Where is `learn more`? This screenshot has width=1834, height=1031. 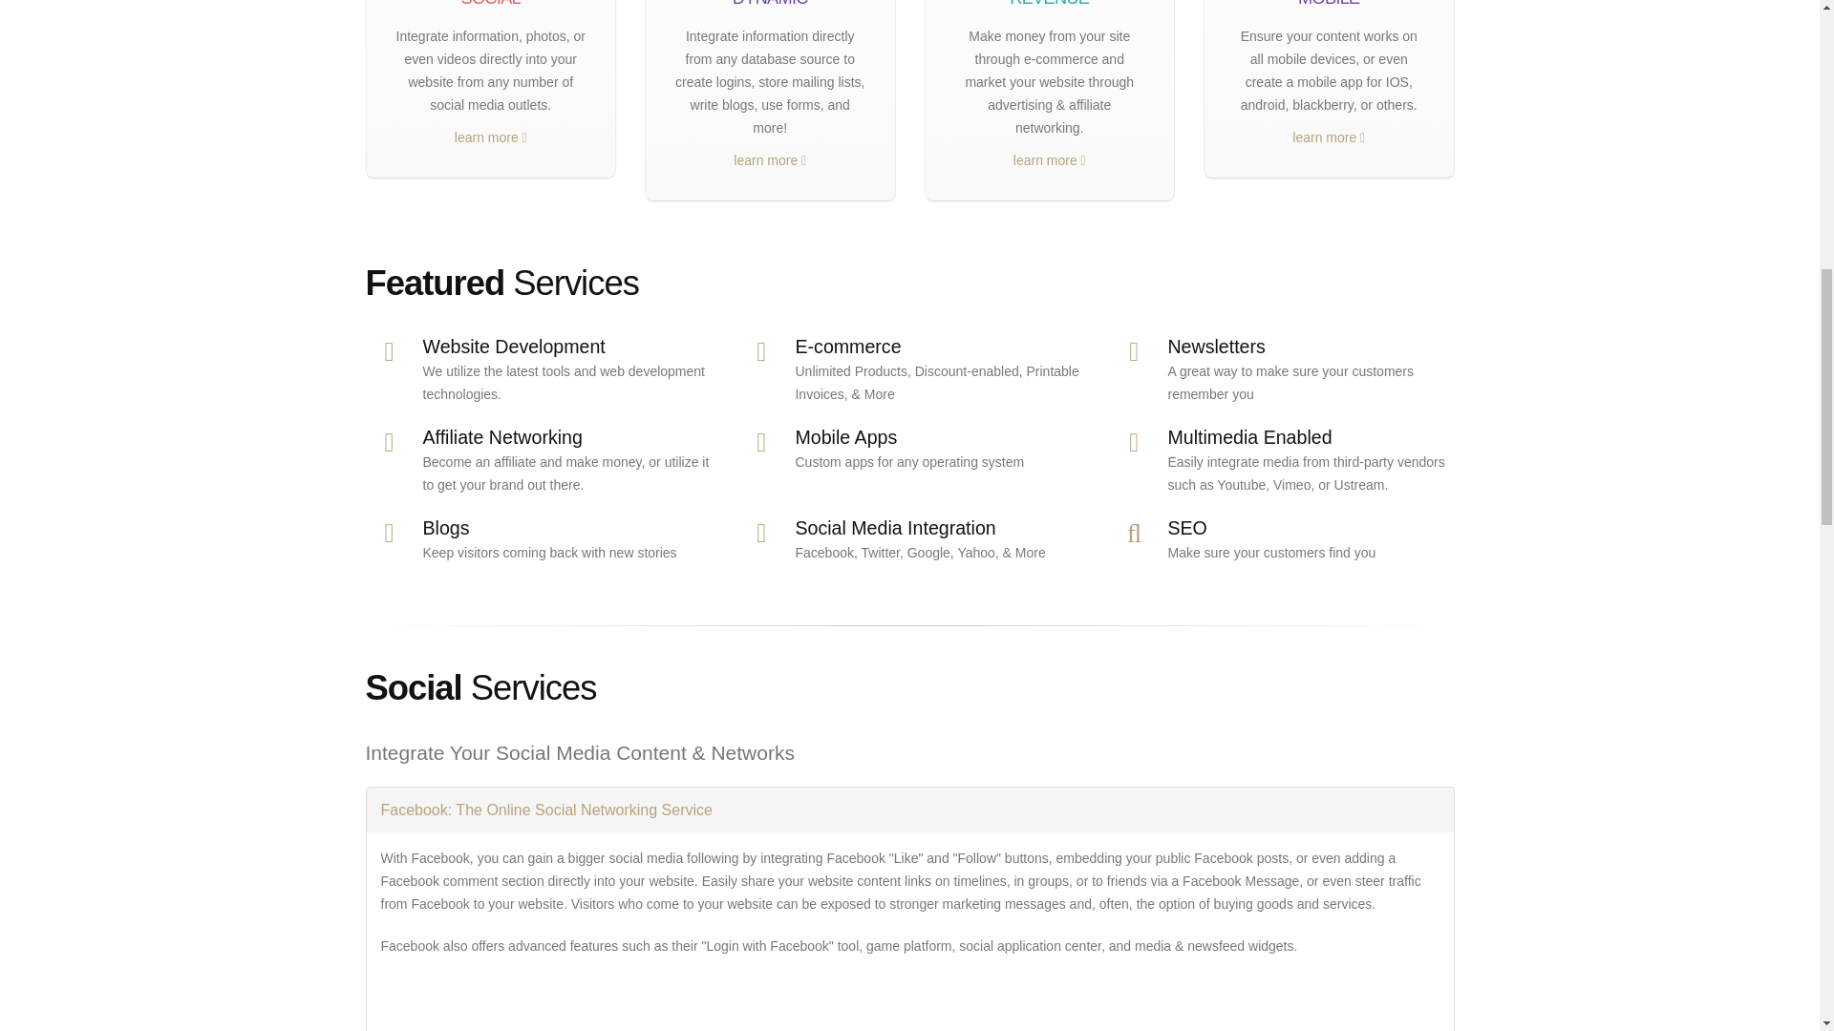 learn more is located at coordinates (1049, 160).